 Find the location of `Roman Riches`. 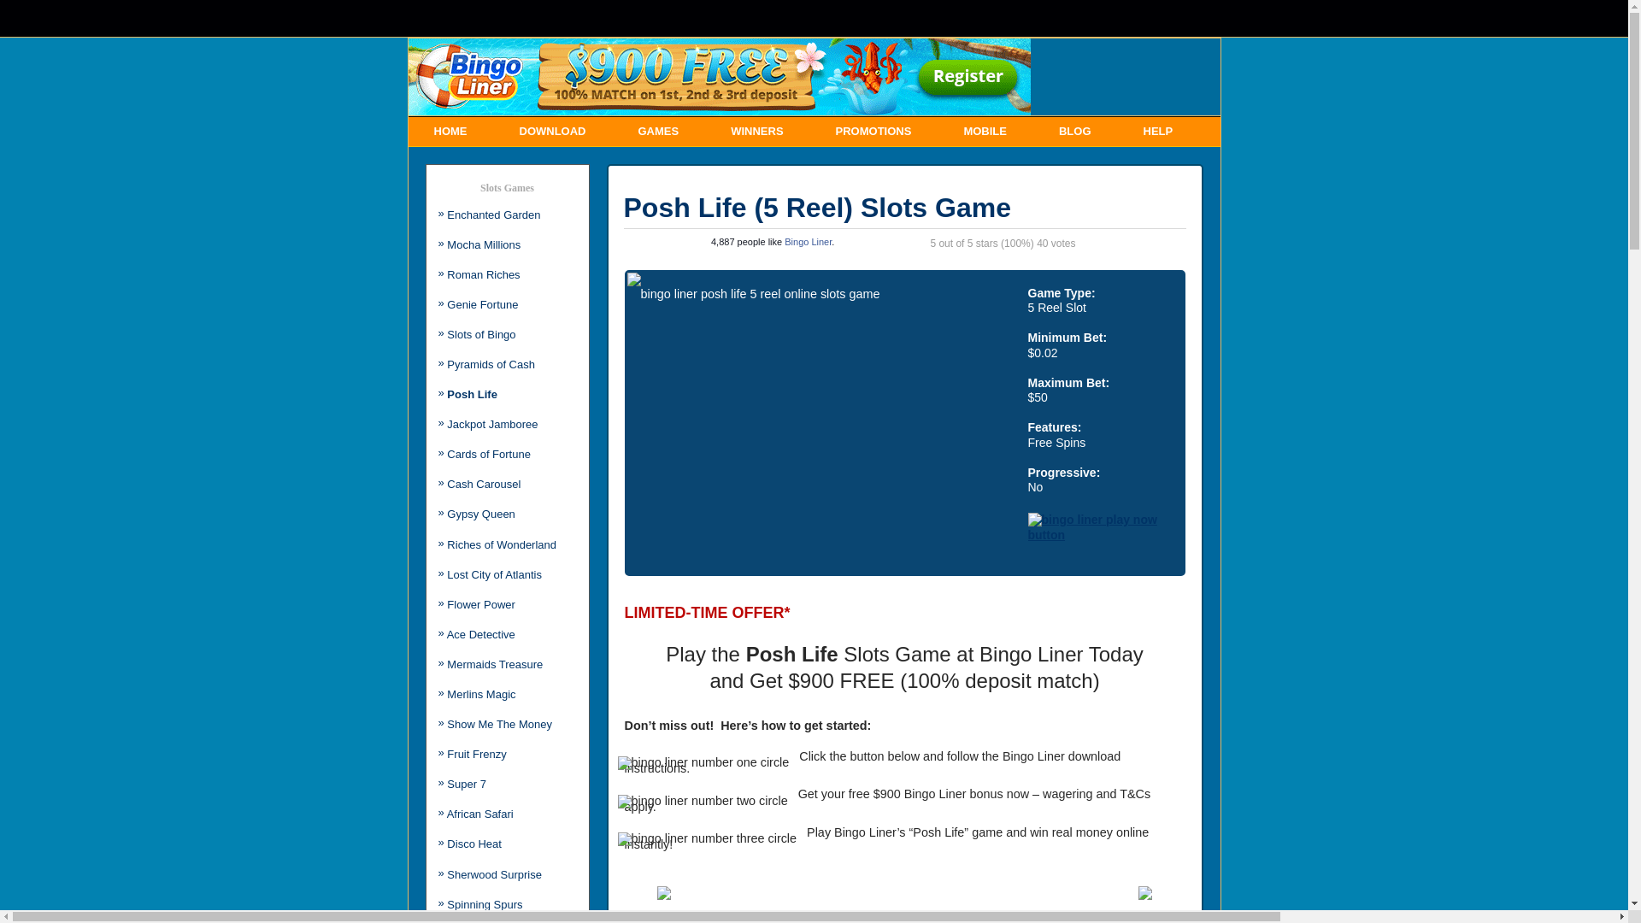

Roman Riches is located at coordinates (484, 275).